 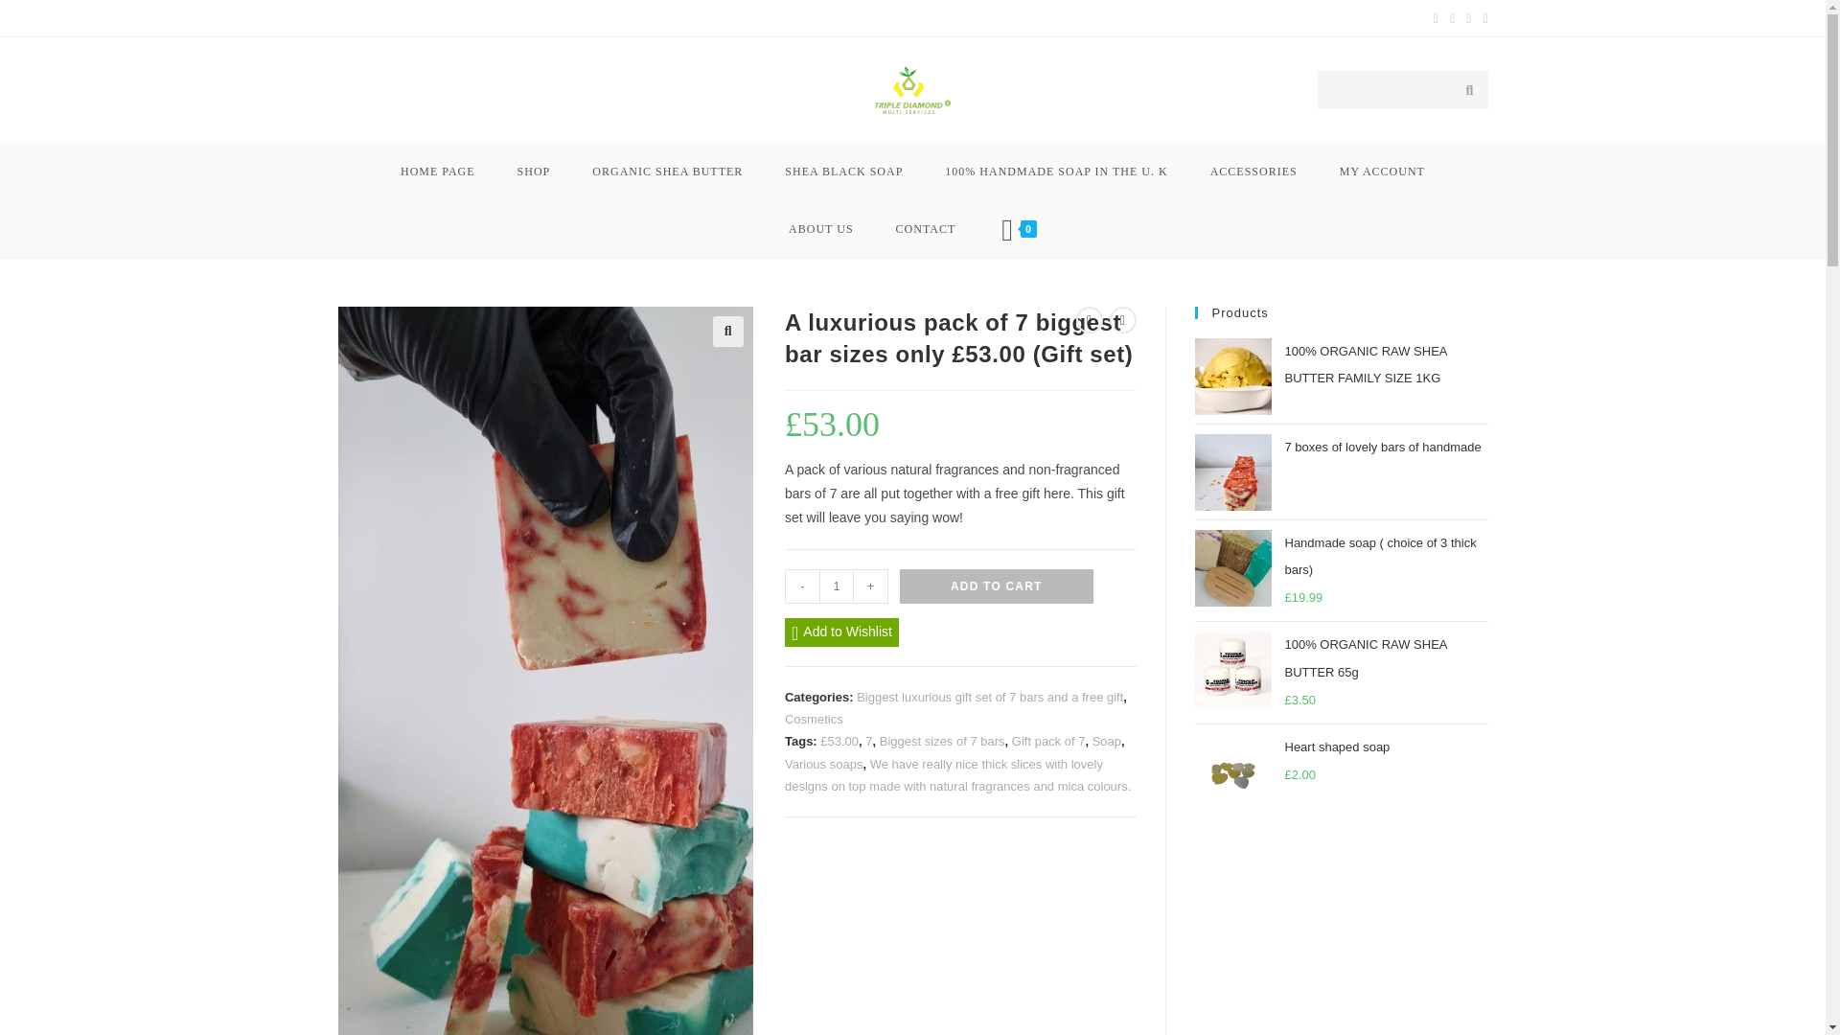 What do you see at coordinates (1020, 228) in the screenshot?
I see `0` at bounding box center [1020, 228].